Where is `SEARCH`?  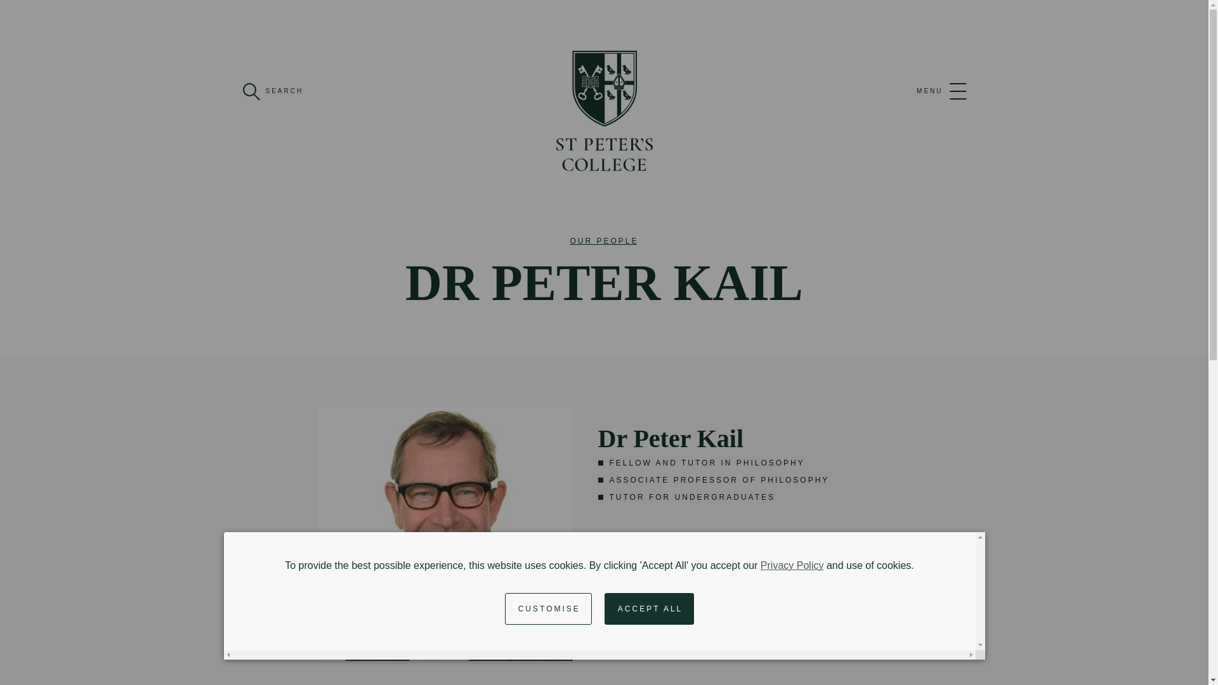
SEARCH is located at coordinates (273, 91).